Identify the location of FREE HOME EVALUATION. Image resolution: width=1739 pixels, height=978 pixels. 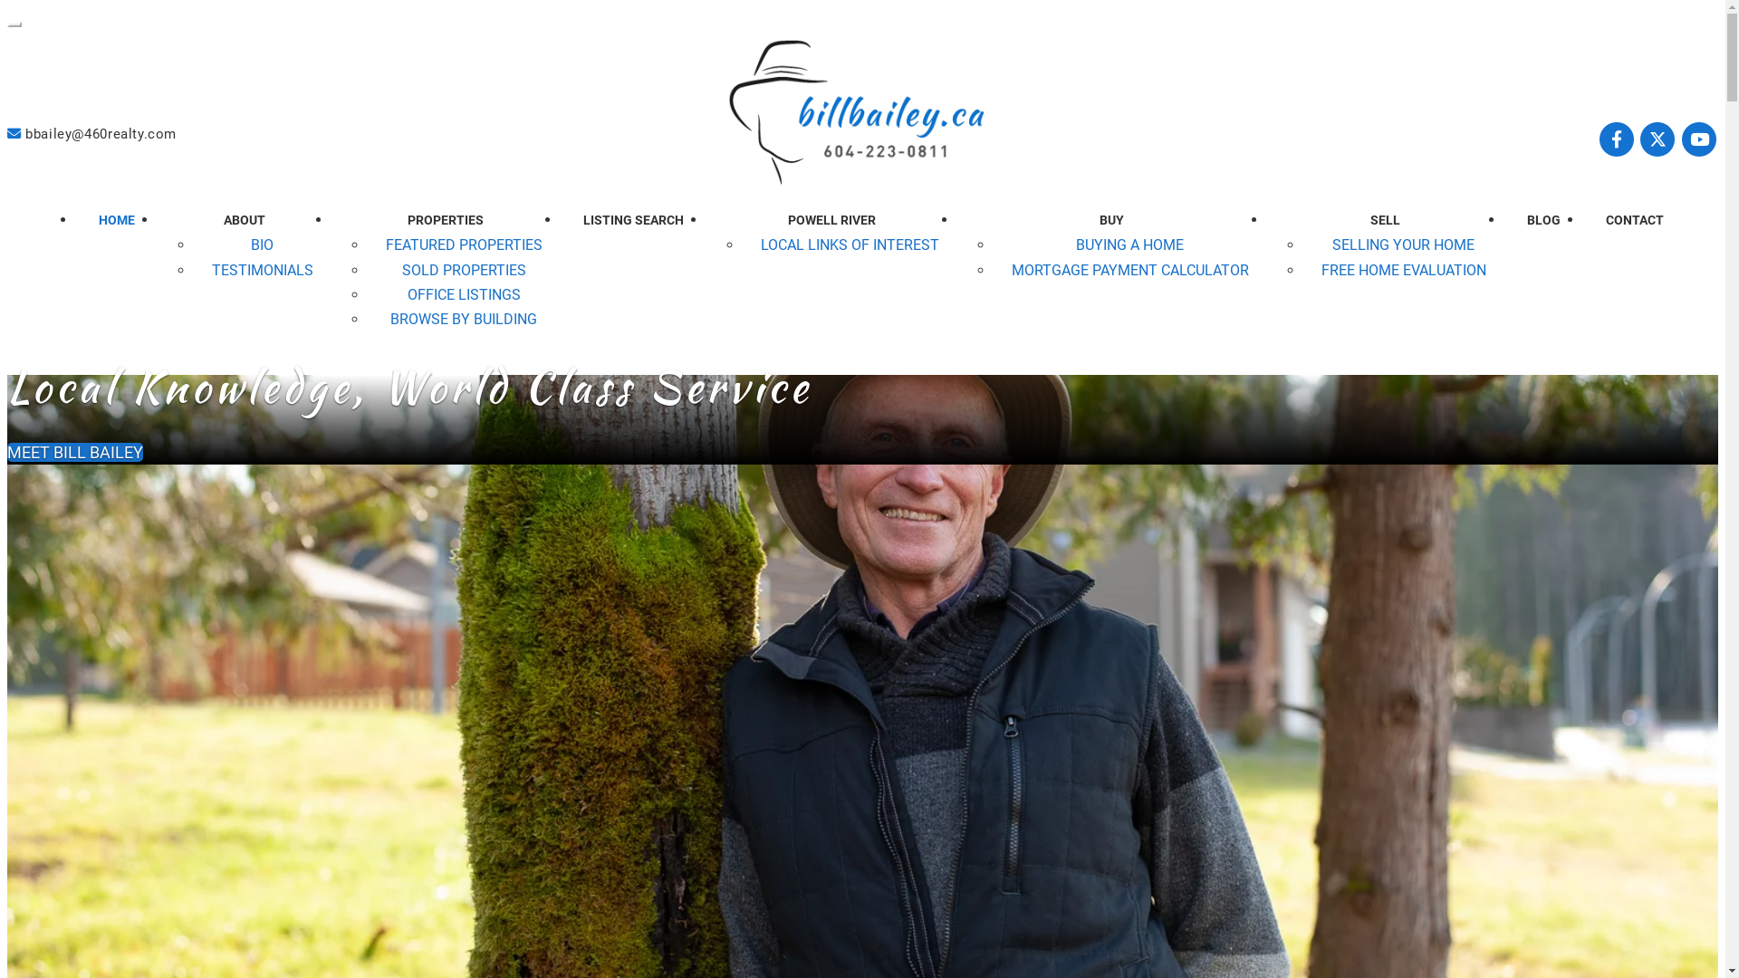
(1403, 270).